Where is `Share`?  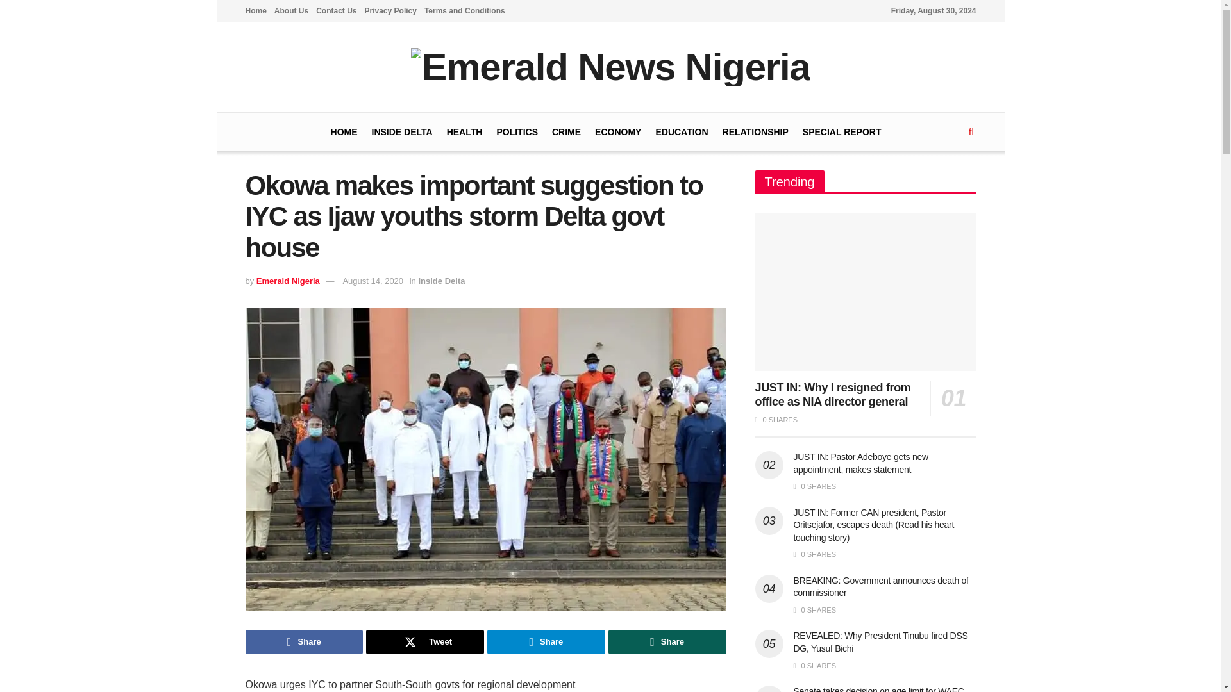
Share is located at coordinates (546, 641).